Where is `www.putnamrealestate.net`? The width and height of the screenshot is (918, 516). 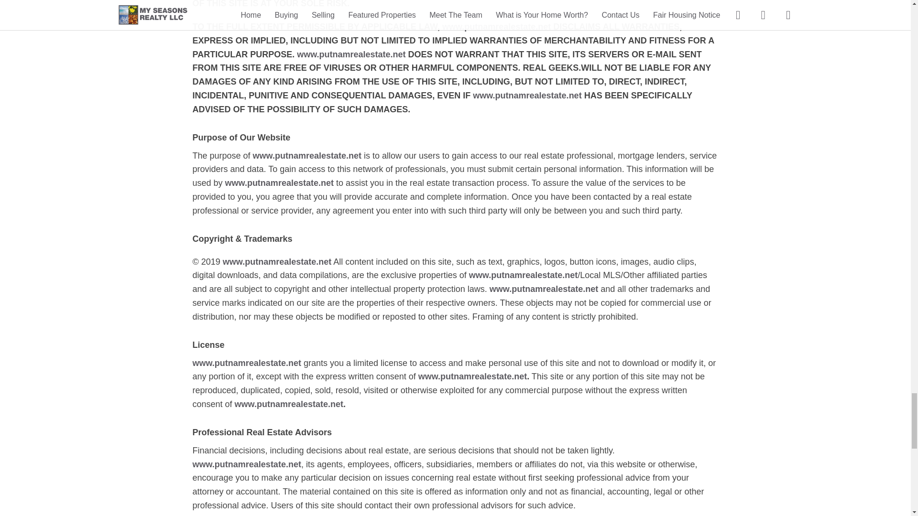
www.putnamrealestate.net is located at coordinates (544, 289).